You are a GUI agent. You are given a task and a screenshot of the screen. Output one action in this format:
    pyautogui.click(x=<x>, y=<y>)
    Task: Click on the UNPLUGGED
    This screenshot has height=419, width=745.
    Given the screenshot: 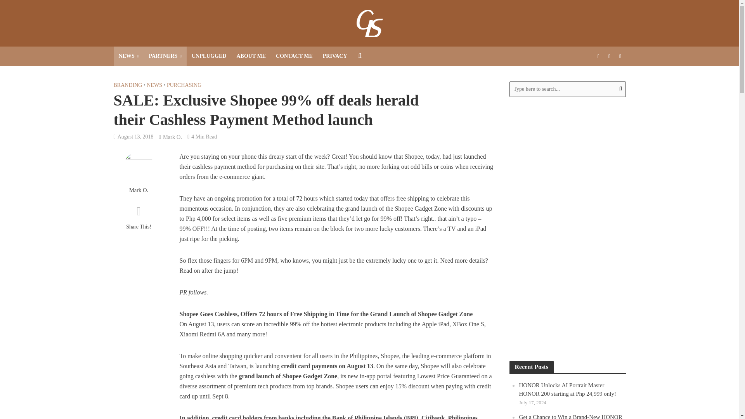 What is the action you would take?
    pyautogui.click(x=209, y=56)
    